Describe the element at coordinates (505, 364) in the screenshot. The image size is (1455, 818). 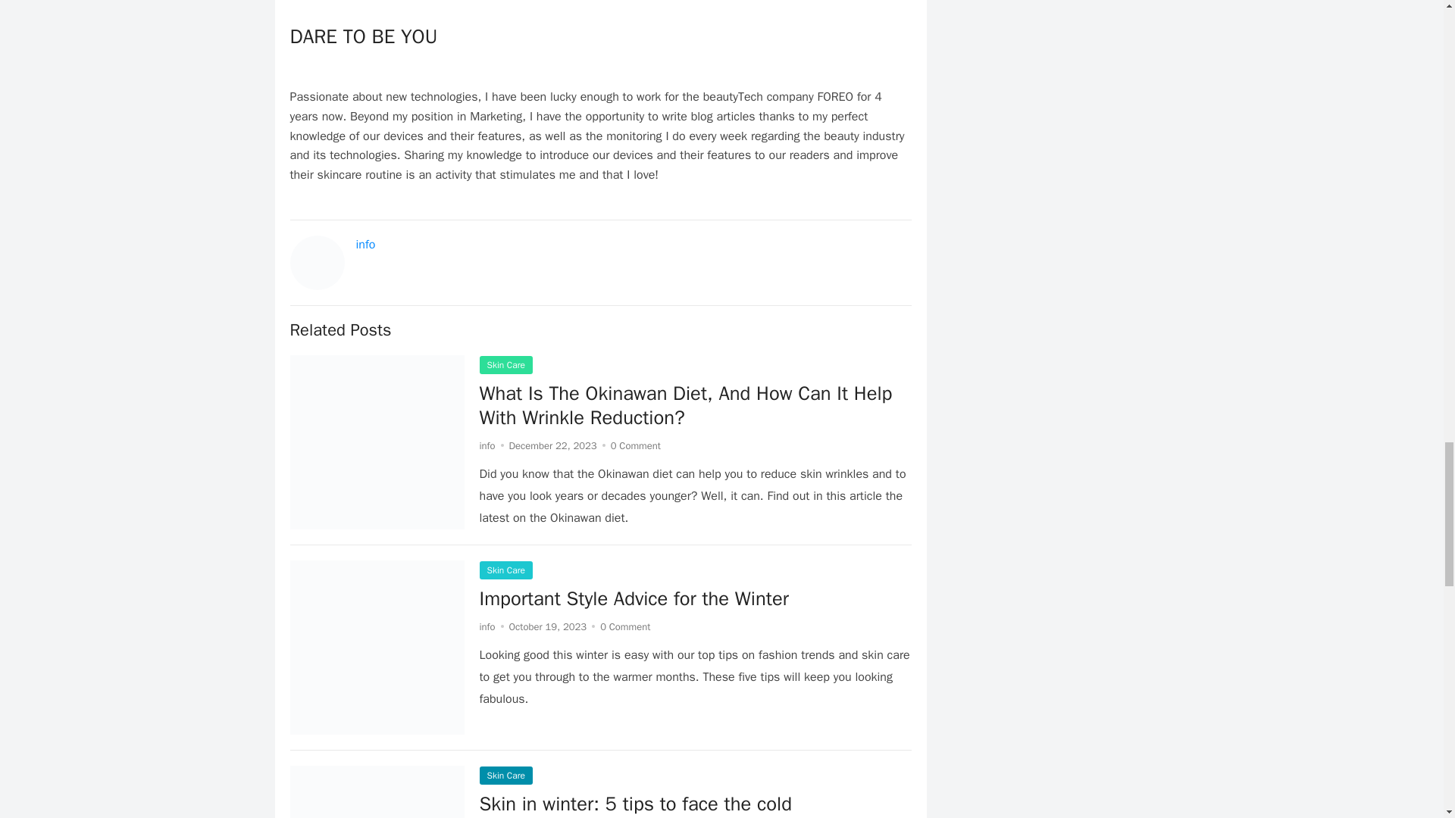
I see `Skin Care` at that location.